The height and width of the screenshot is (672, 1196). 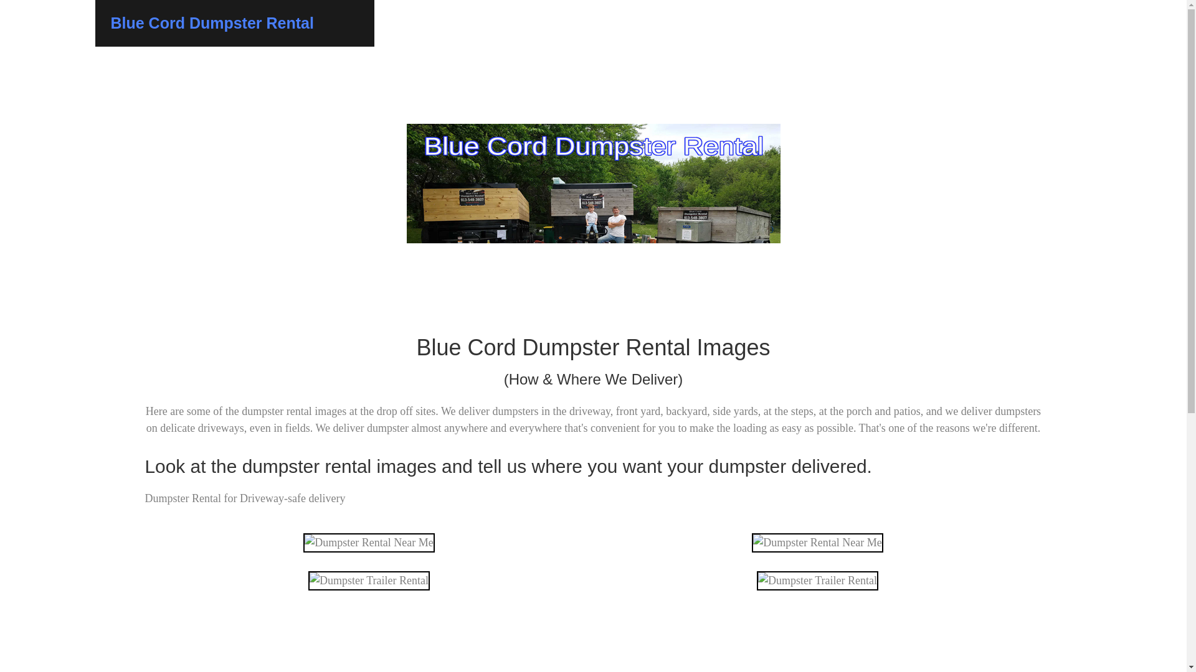 I want to click on Dumpster Rental Near Me, so click(x=817, y=543).